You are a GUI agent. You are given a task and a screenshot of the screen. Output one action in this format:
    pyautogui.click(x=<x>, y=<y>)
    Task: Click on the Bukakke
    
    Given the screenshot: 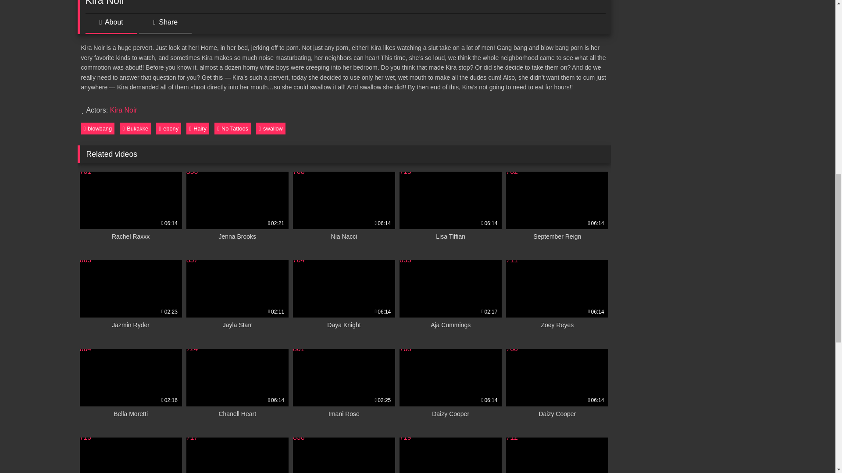 What is the action you would take?
    pyautogui.click(x=344, y=300)
    